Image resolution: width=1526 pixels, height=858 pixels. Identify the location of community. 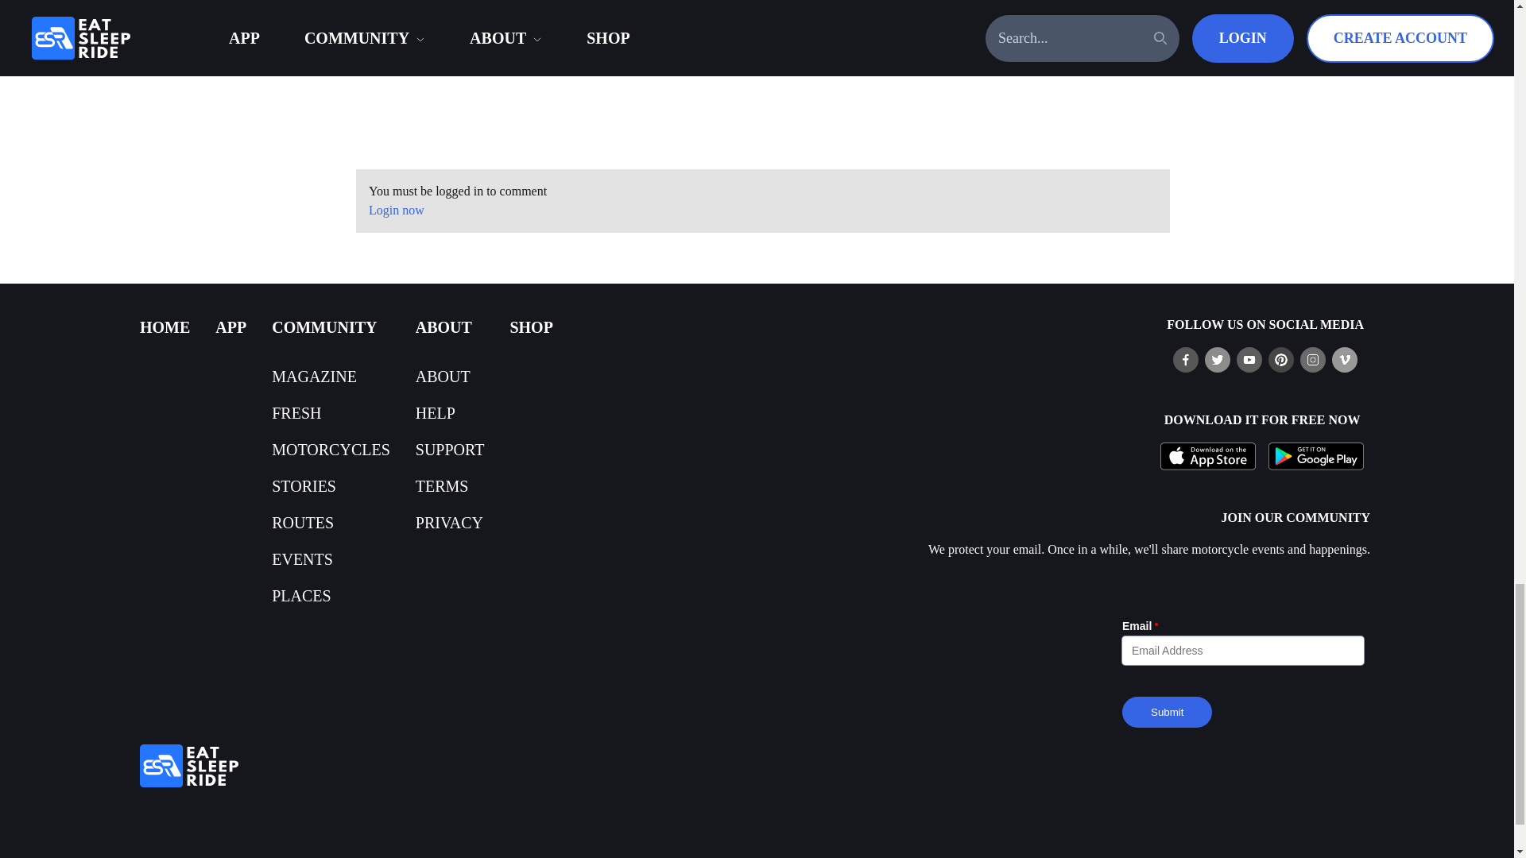
(324, 327).